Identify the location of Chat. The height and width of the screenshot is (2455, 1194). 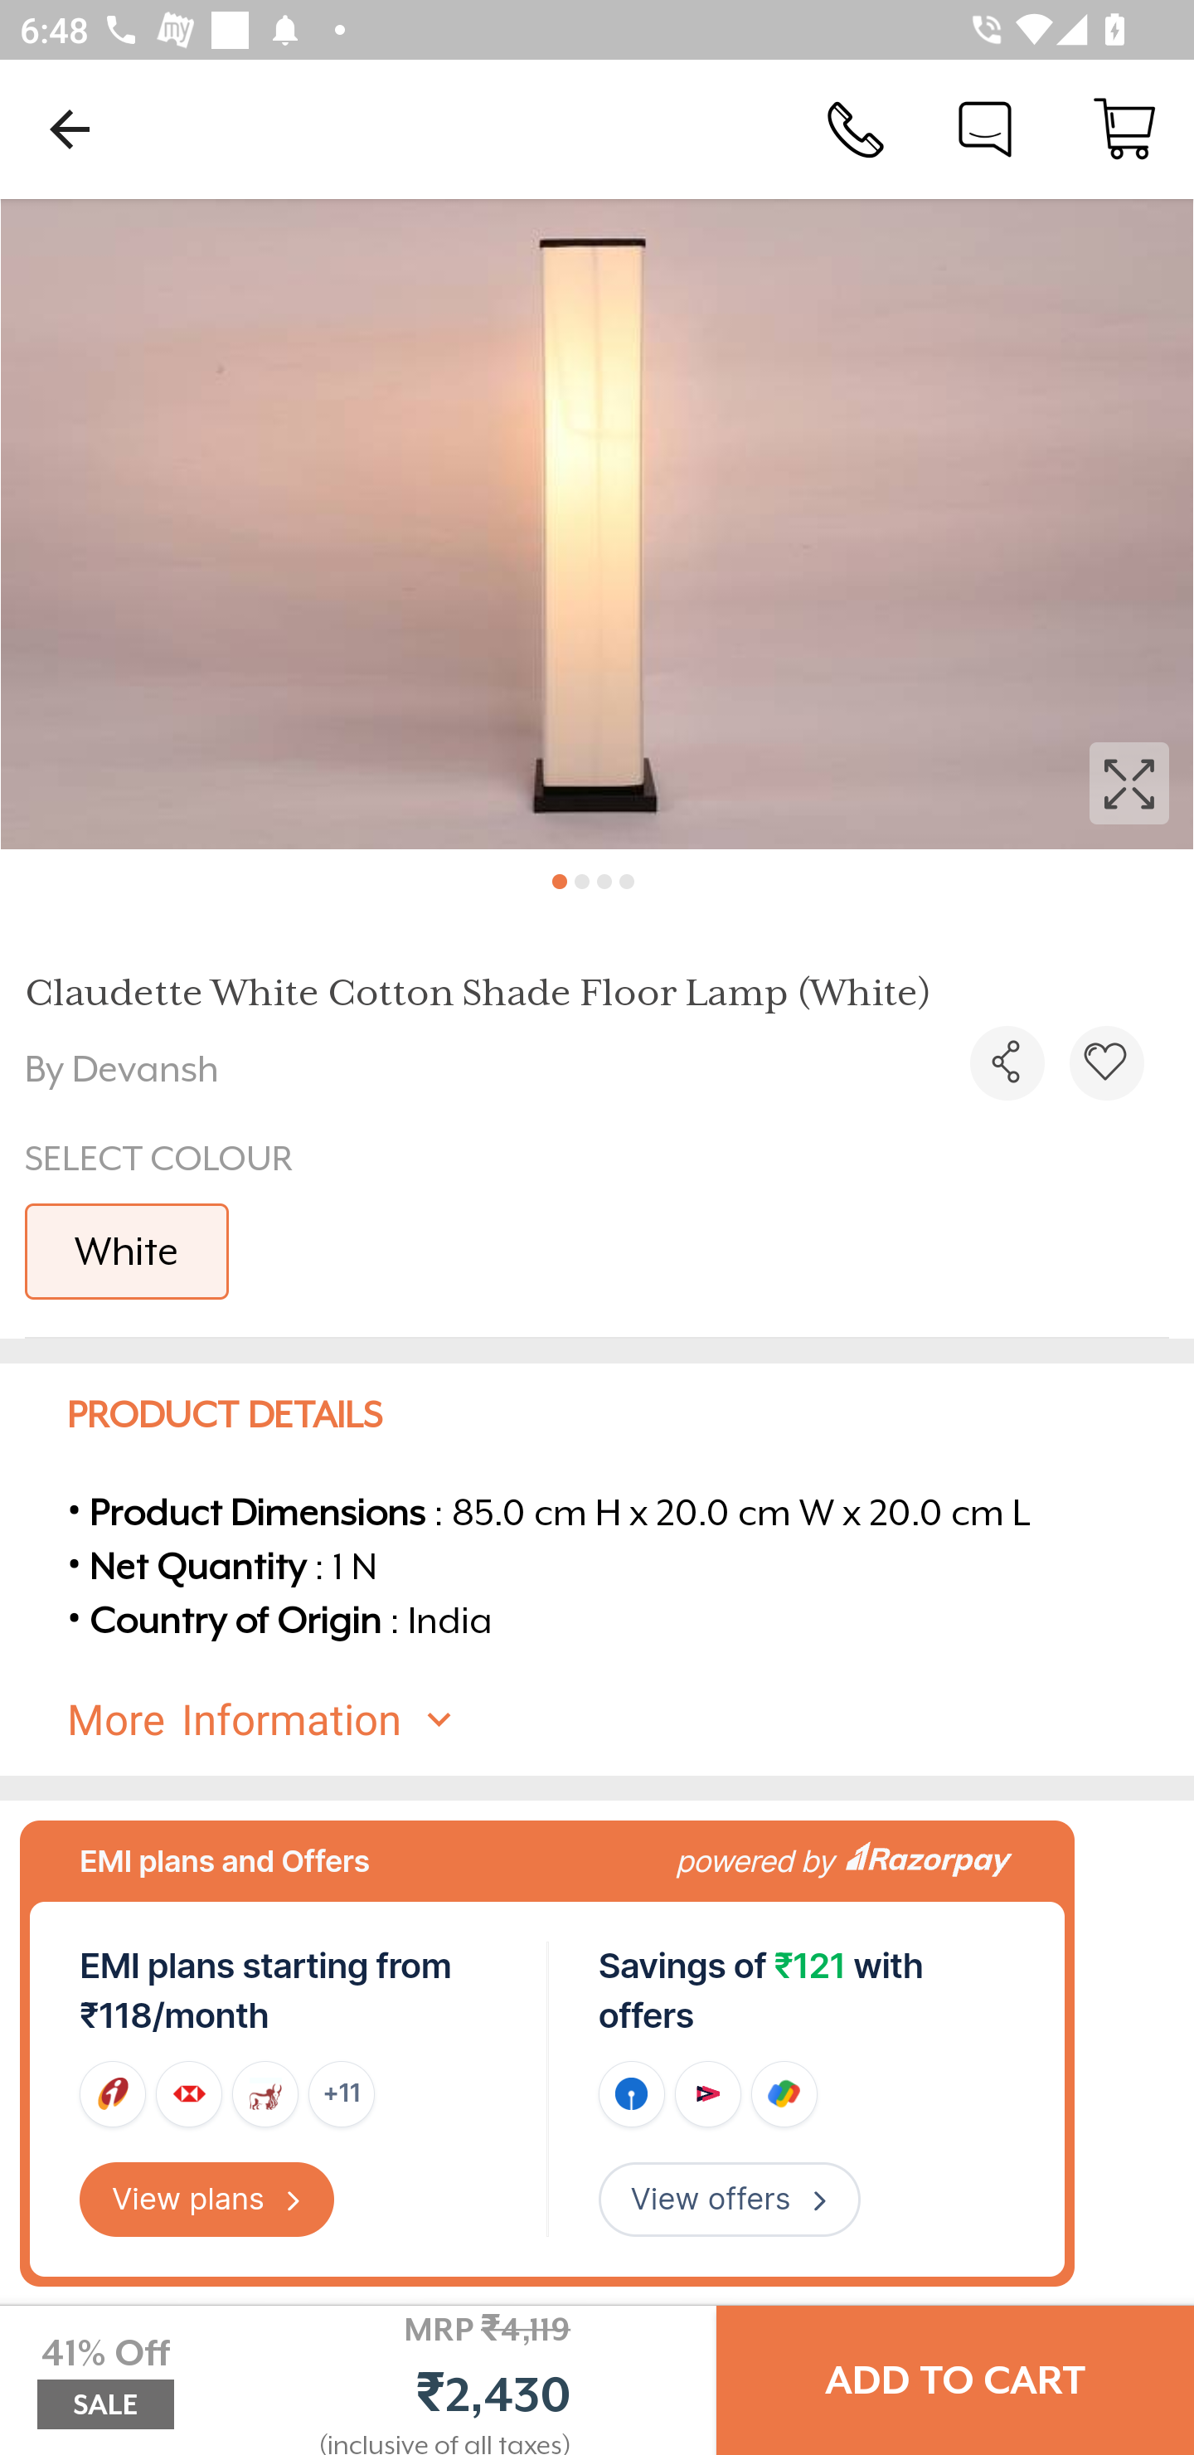
(985, 128).